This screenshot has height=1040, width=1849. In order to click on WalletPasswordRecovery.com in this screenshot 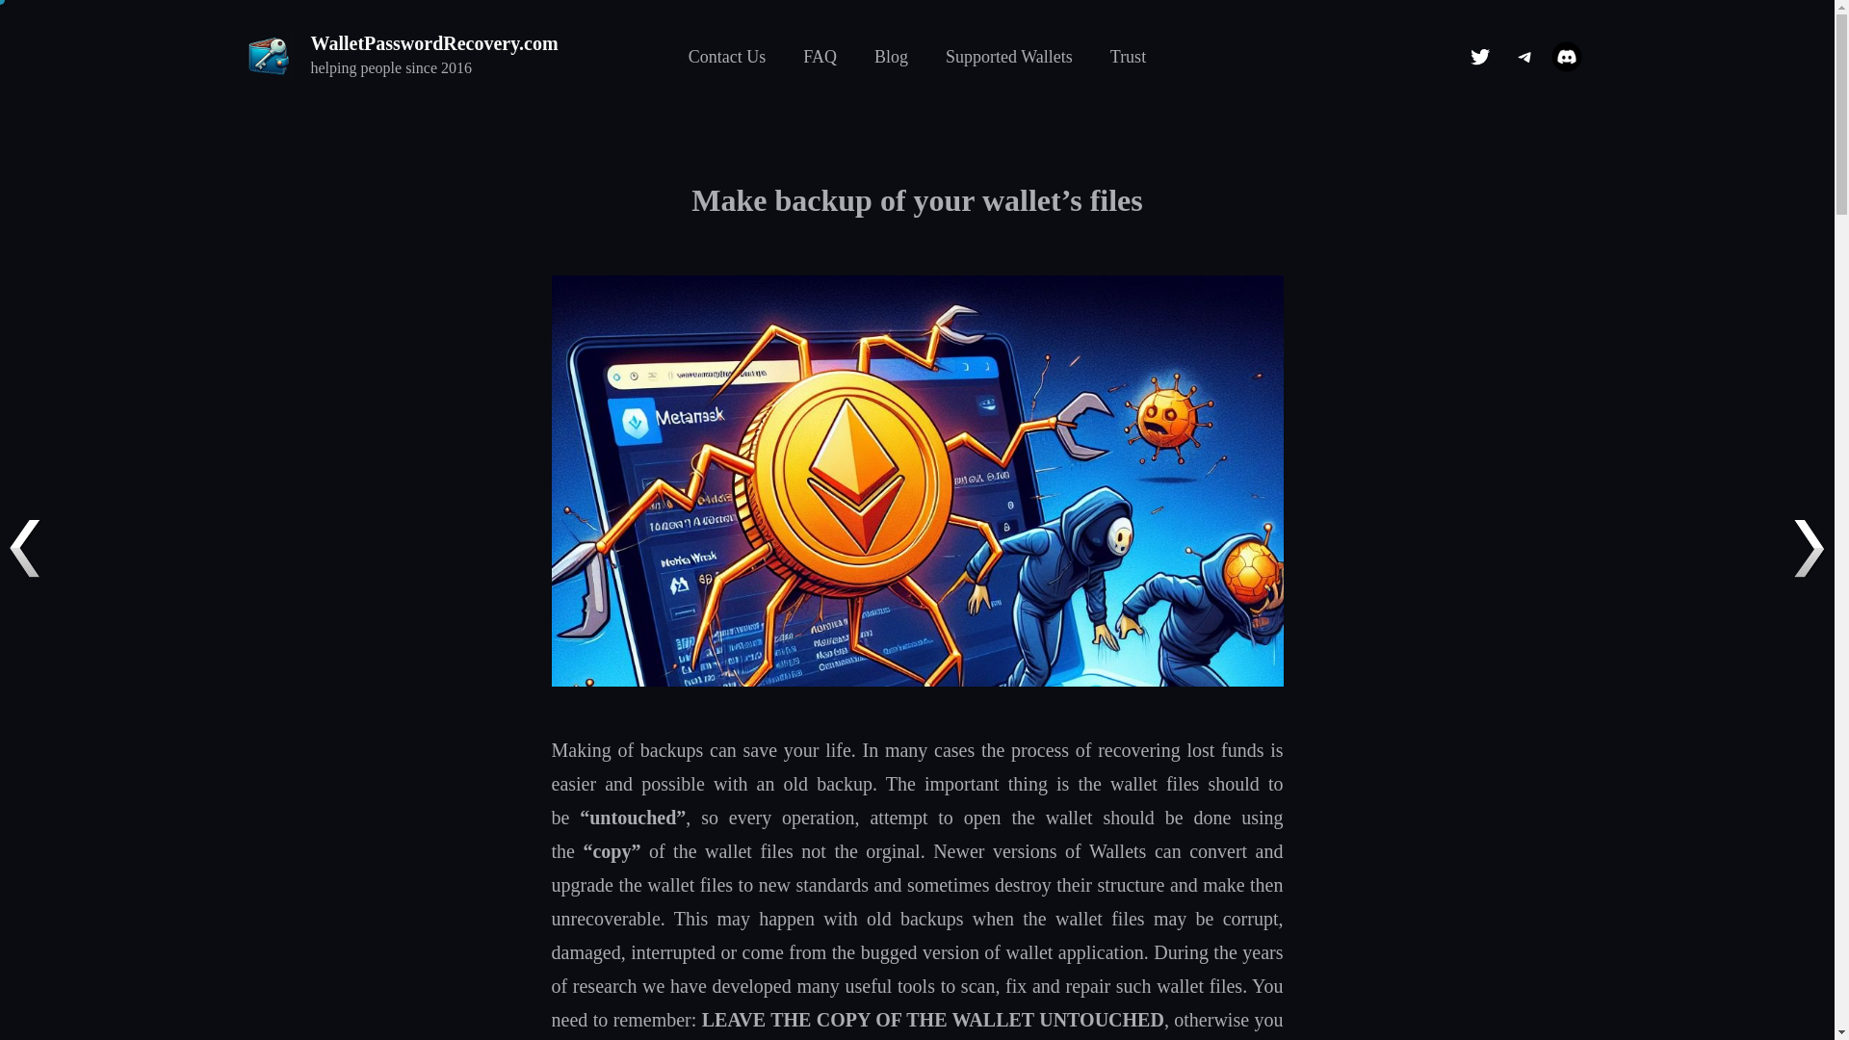, I will do `click(433, 42)`.